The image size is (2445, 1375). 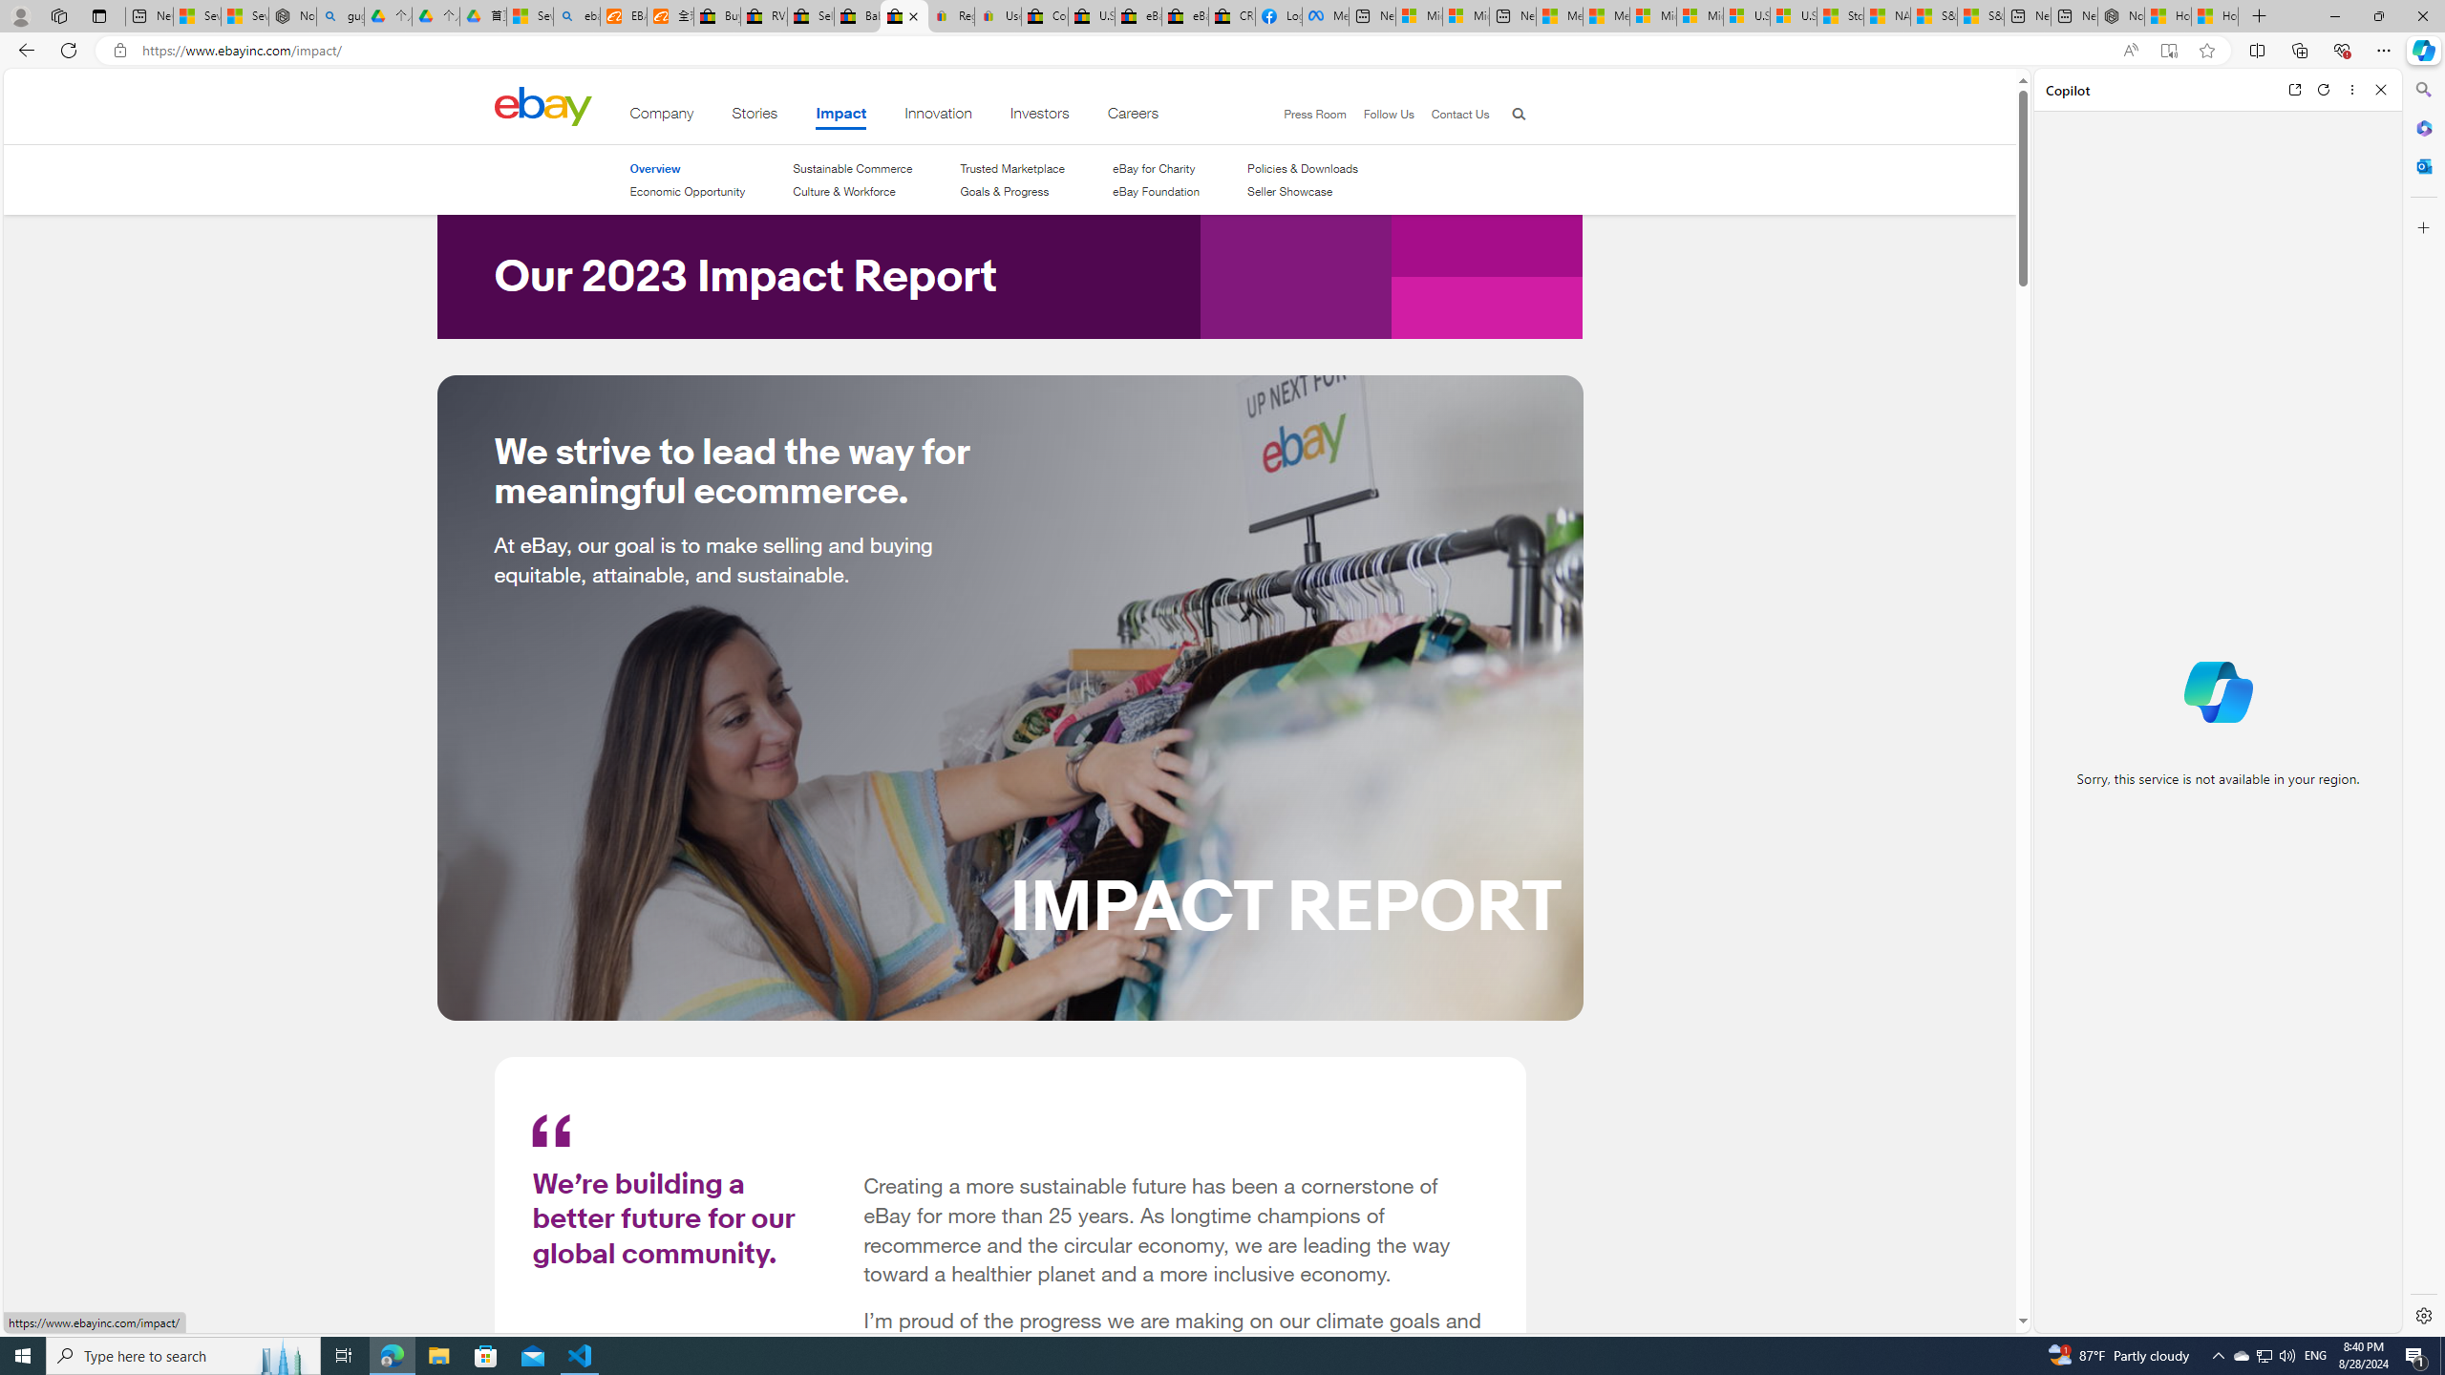 I want to click on Policies & Downloads, so click(x=1303, y=168).